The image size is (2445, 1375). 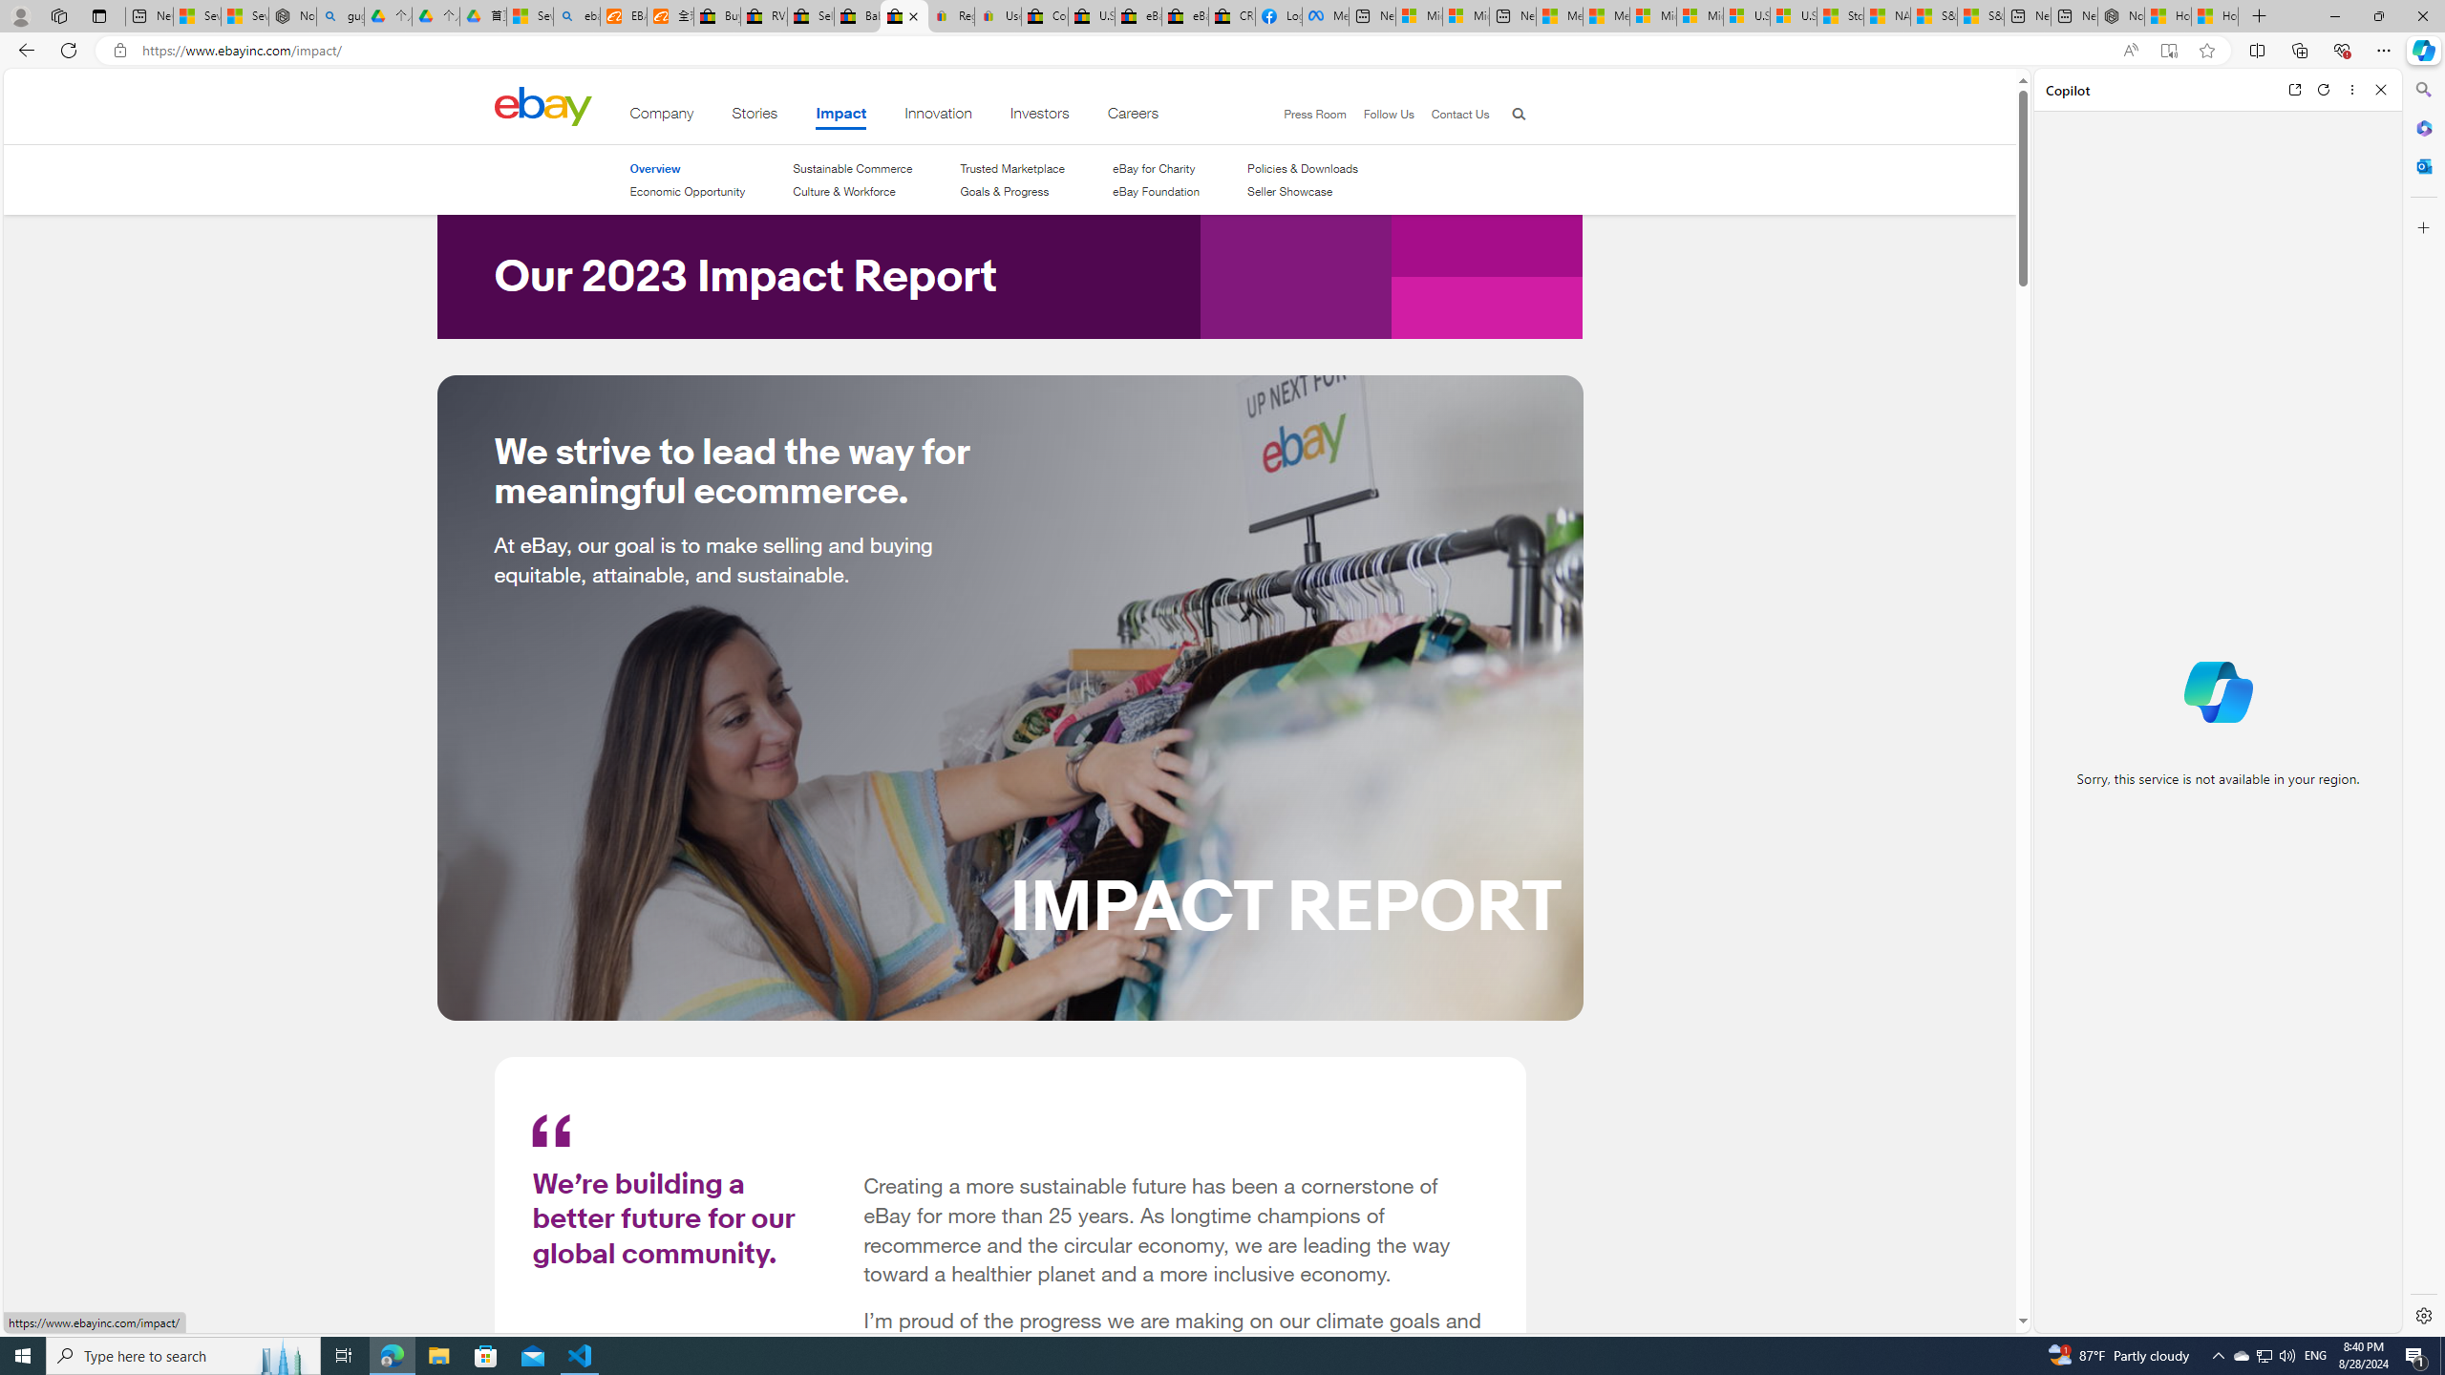 I want to click on Policies & Downloads, so click(x=1303, y=168).